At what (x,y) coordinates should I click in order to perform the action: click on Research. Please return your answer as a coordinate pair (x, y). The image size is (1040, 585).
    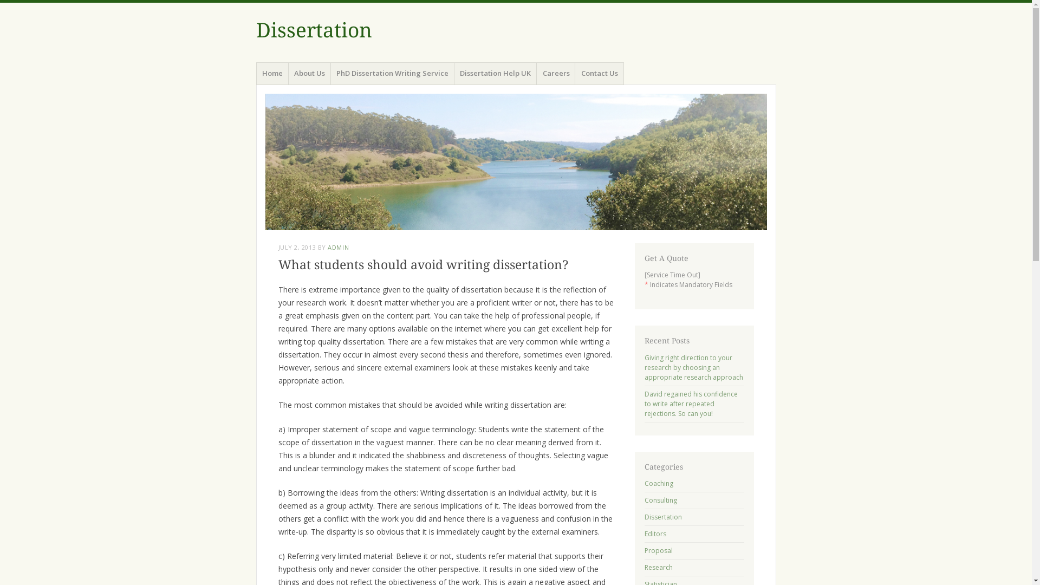
    Looking at the image, I should click on (659, 568).